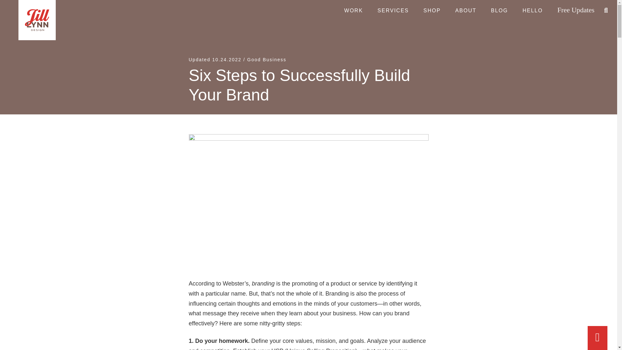  What do you see at coordinates (575, 10) in the screenshot?
I see `Free Updates` at bounding box center [575, 10].